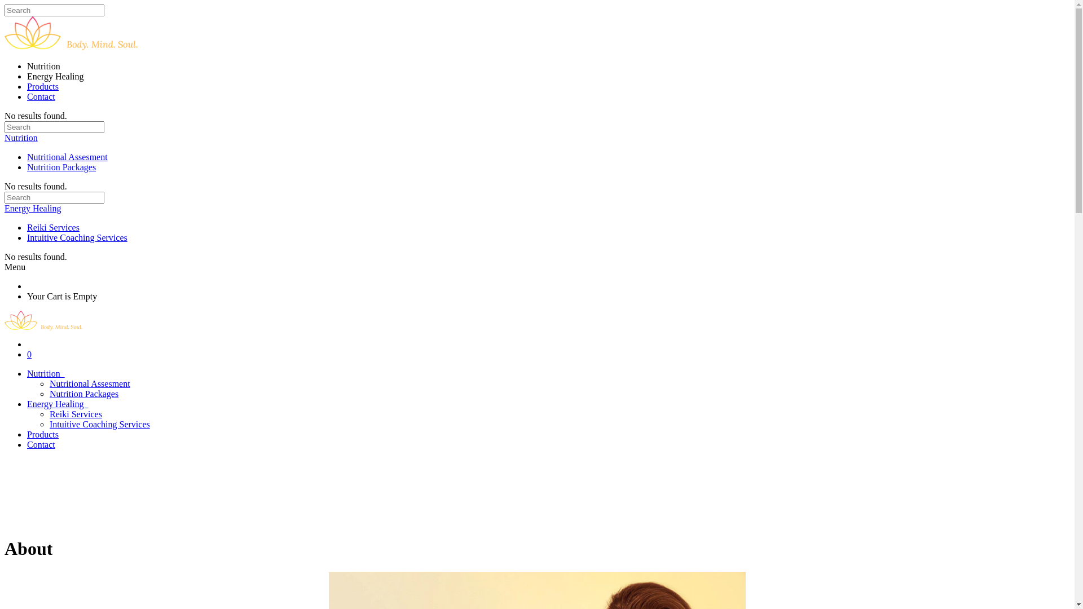 The image size is (1083, 609). I want to click on Nutrition Packages, so click(84, 394).